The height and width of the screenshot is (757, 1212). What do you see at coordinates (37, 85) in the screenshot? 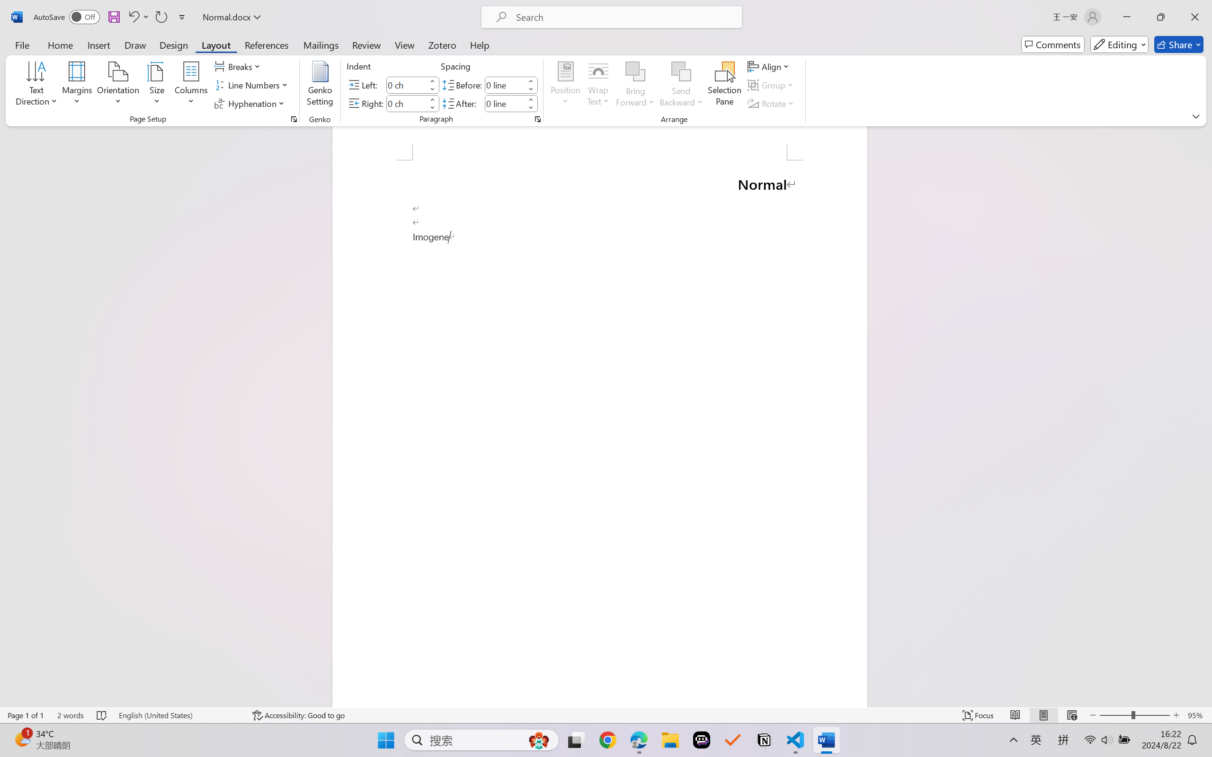
I see `Text Direction` at bounding box center [37, 85].